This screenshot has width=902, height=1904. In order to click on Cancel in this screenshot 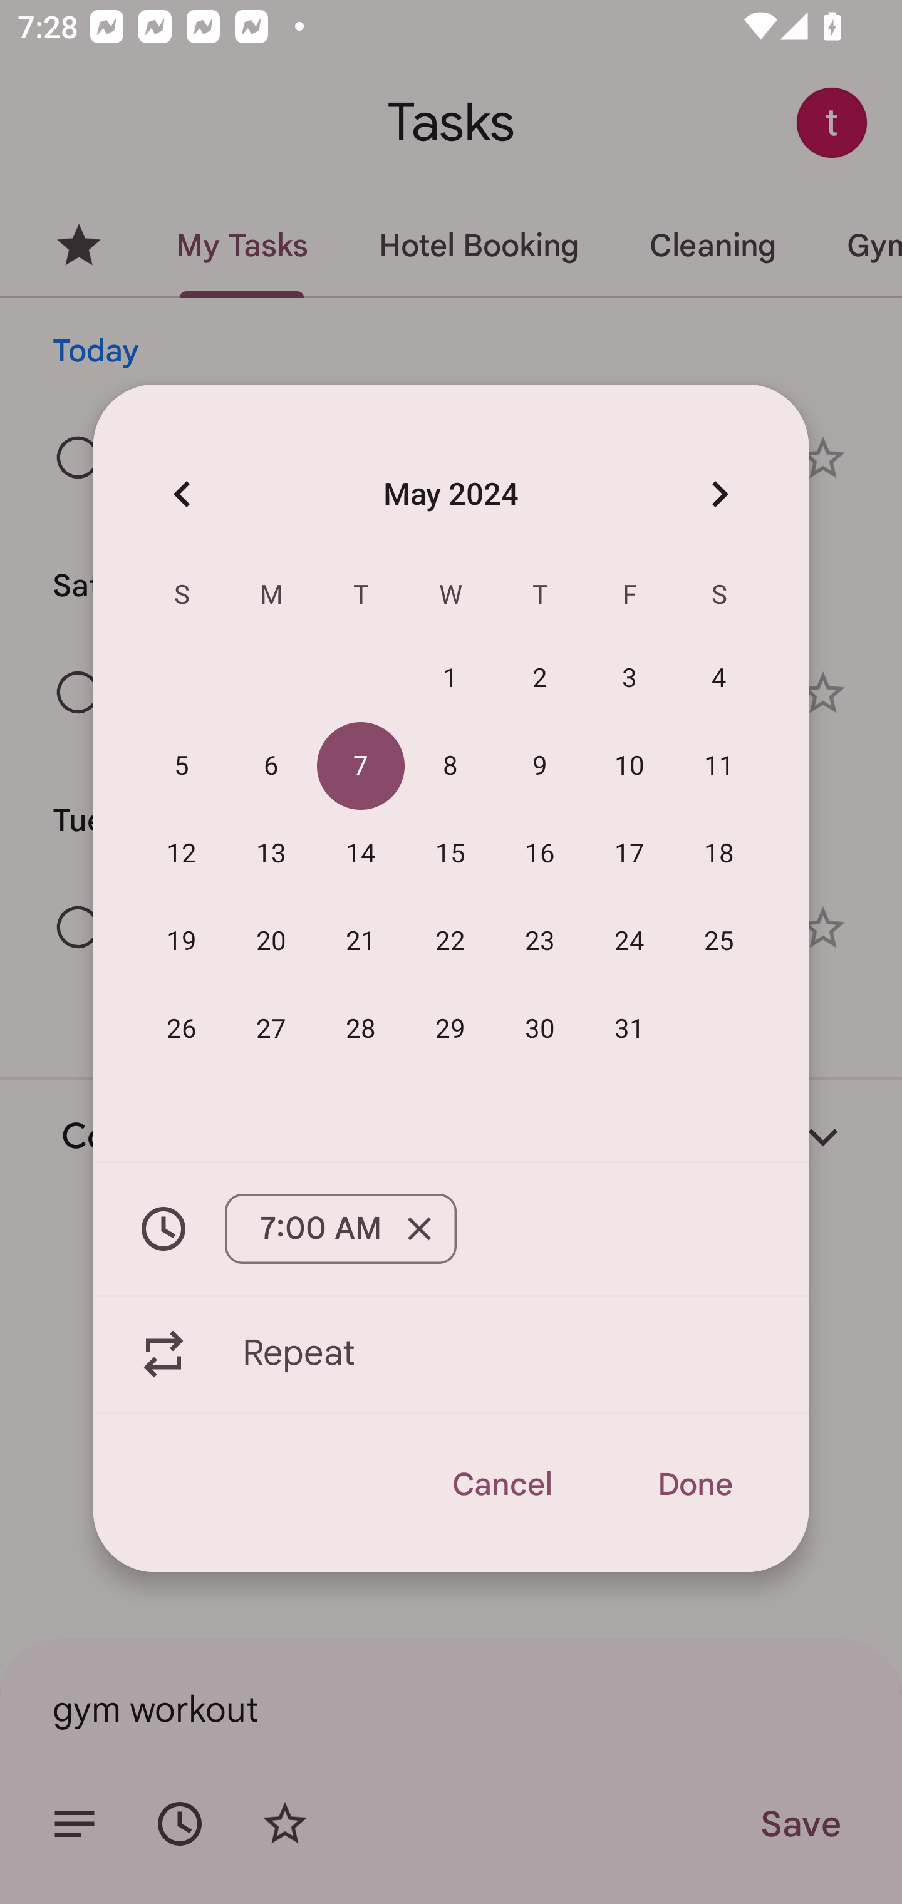, I will do `click(501, 1484)`.